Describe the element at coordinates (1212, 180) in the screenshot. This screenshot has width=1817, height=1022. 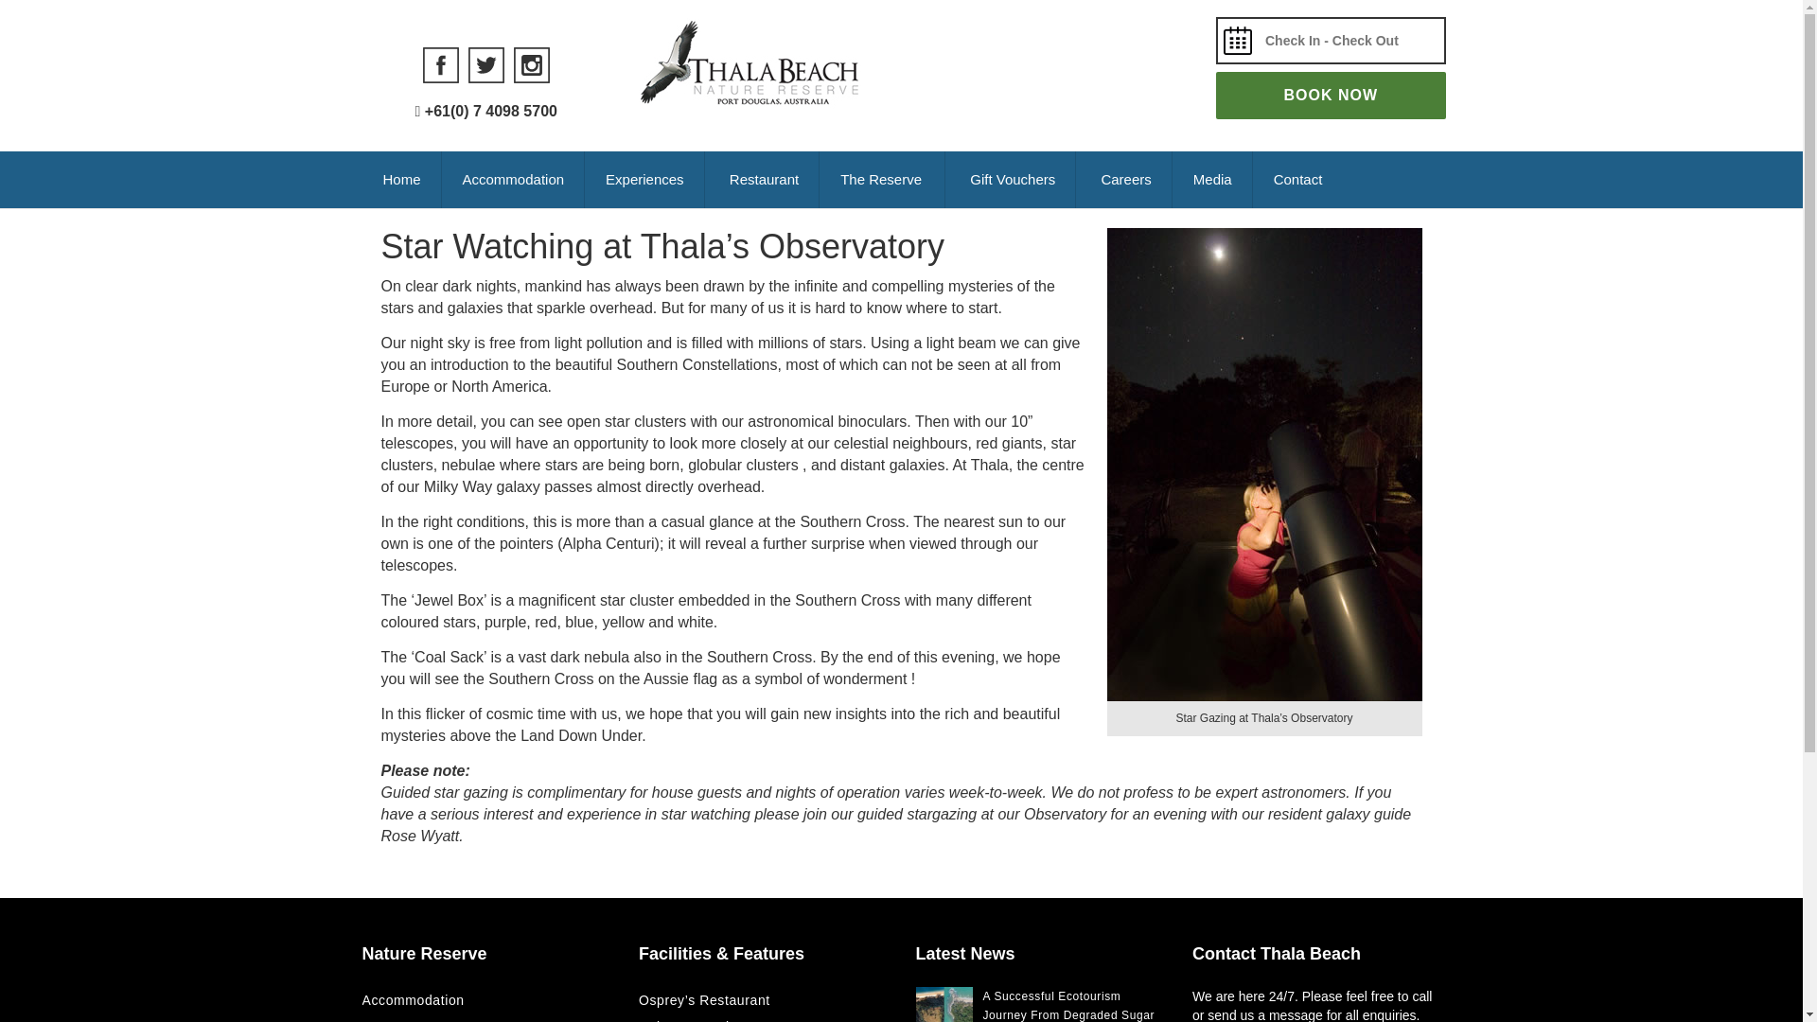
I see `Media` at that location.